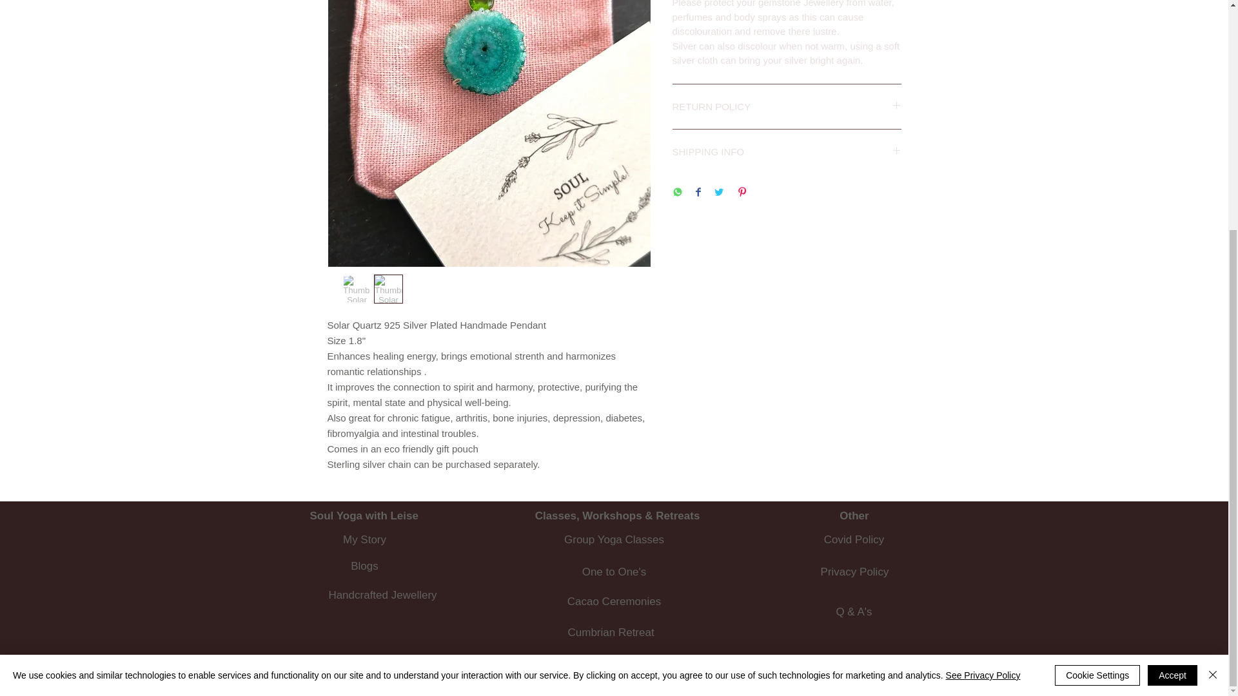 The width and height of the screenshot is (1238, 696). What do you see at coordinates (610, 633) in the screenshot?
I see `Cumbrian Retreat` at bounding box center [610, 633].